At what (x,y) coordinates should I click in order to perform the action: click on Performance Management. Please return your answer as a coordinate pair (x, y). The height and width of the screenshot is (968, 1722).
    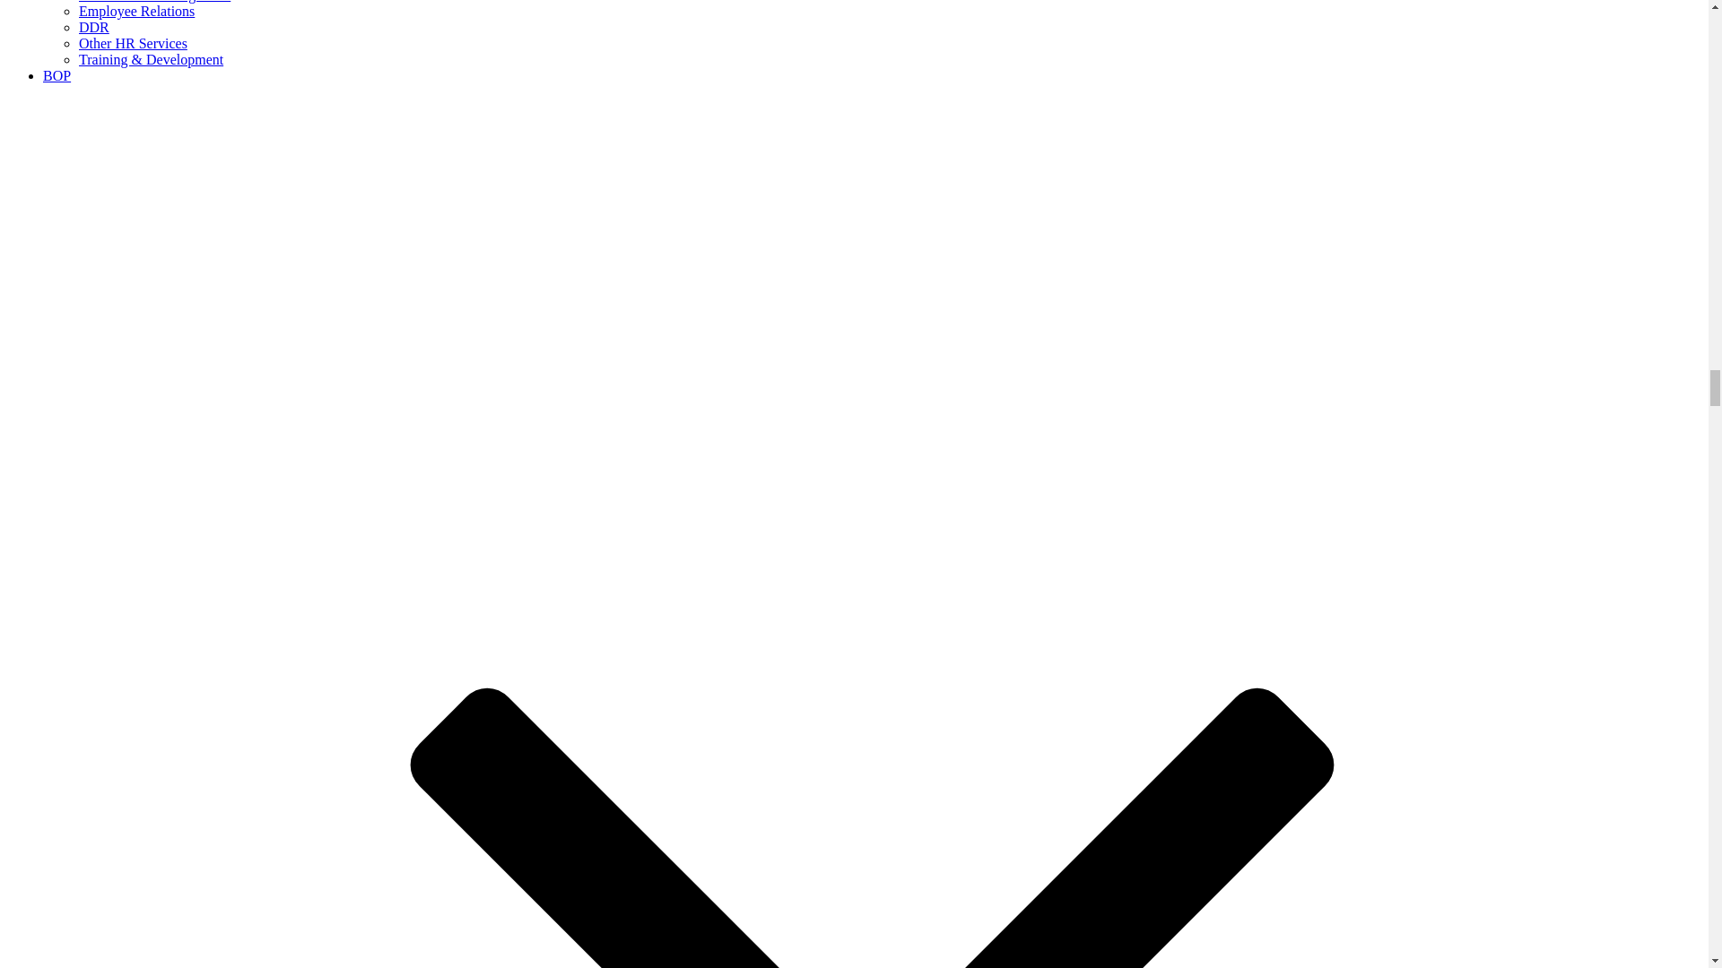
    Looking at the image, I should click on (154, 2).